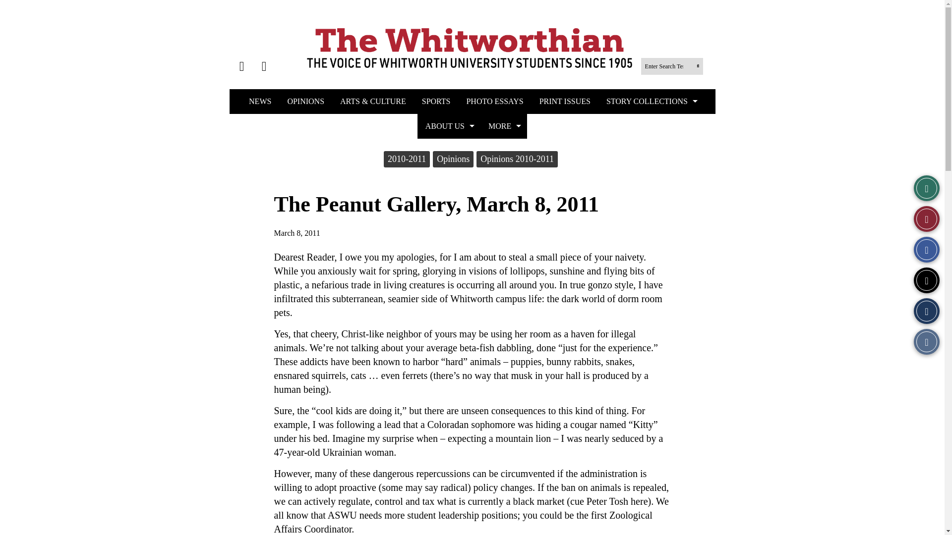  What do you see at coordinates (651, 102) in the screenshot?
I see `STORY COLLECTIONS` at bounding box center [651, 102].